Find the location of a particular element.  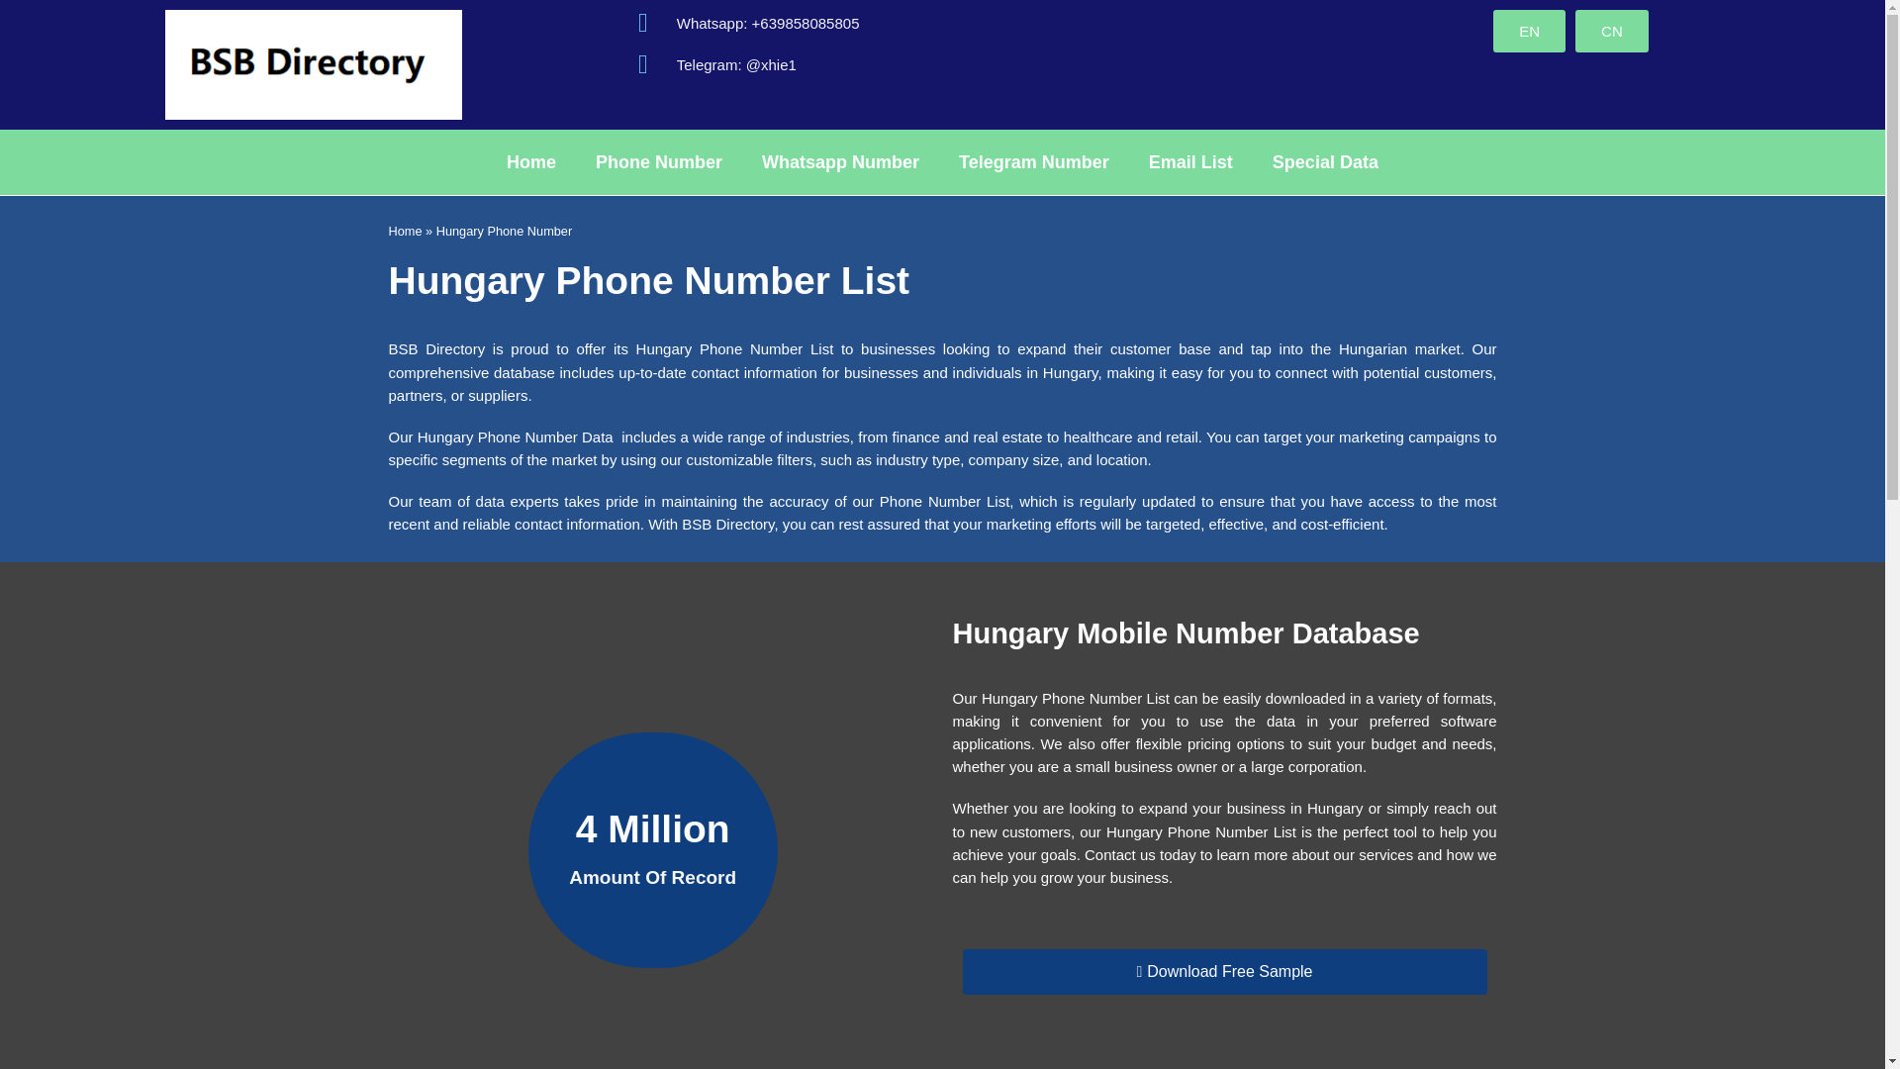

Special Data is located at coordinates (1325, 162).